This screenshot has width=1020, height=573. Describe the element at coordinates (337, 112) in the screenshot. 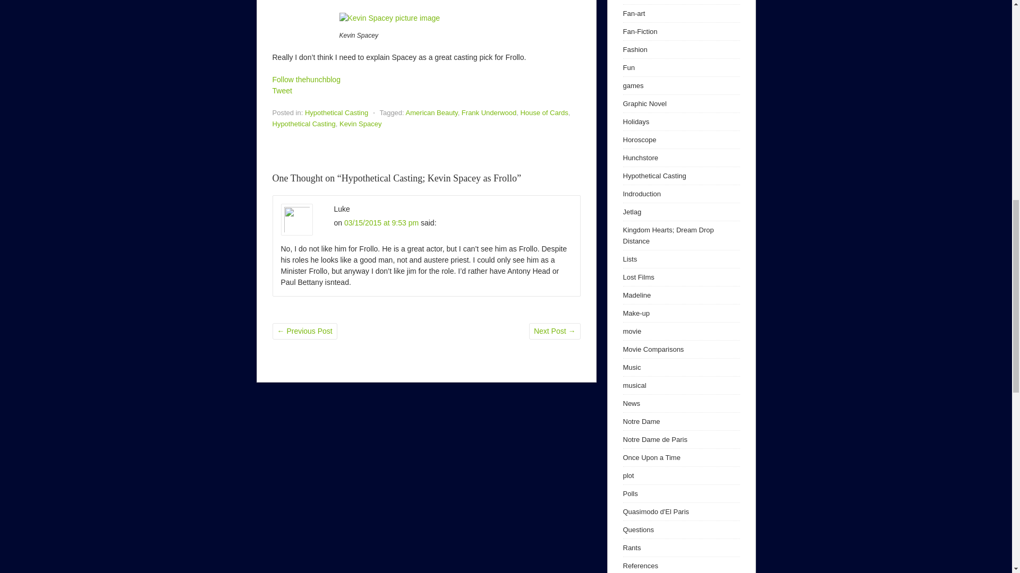

I see `Hypothetical Casting` at that location.